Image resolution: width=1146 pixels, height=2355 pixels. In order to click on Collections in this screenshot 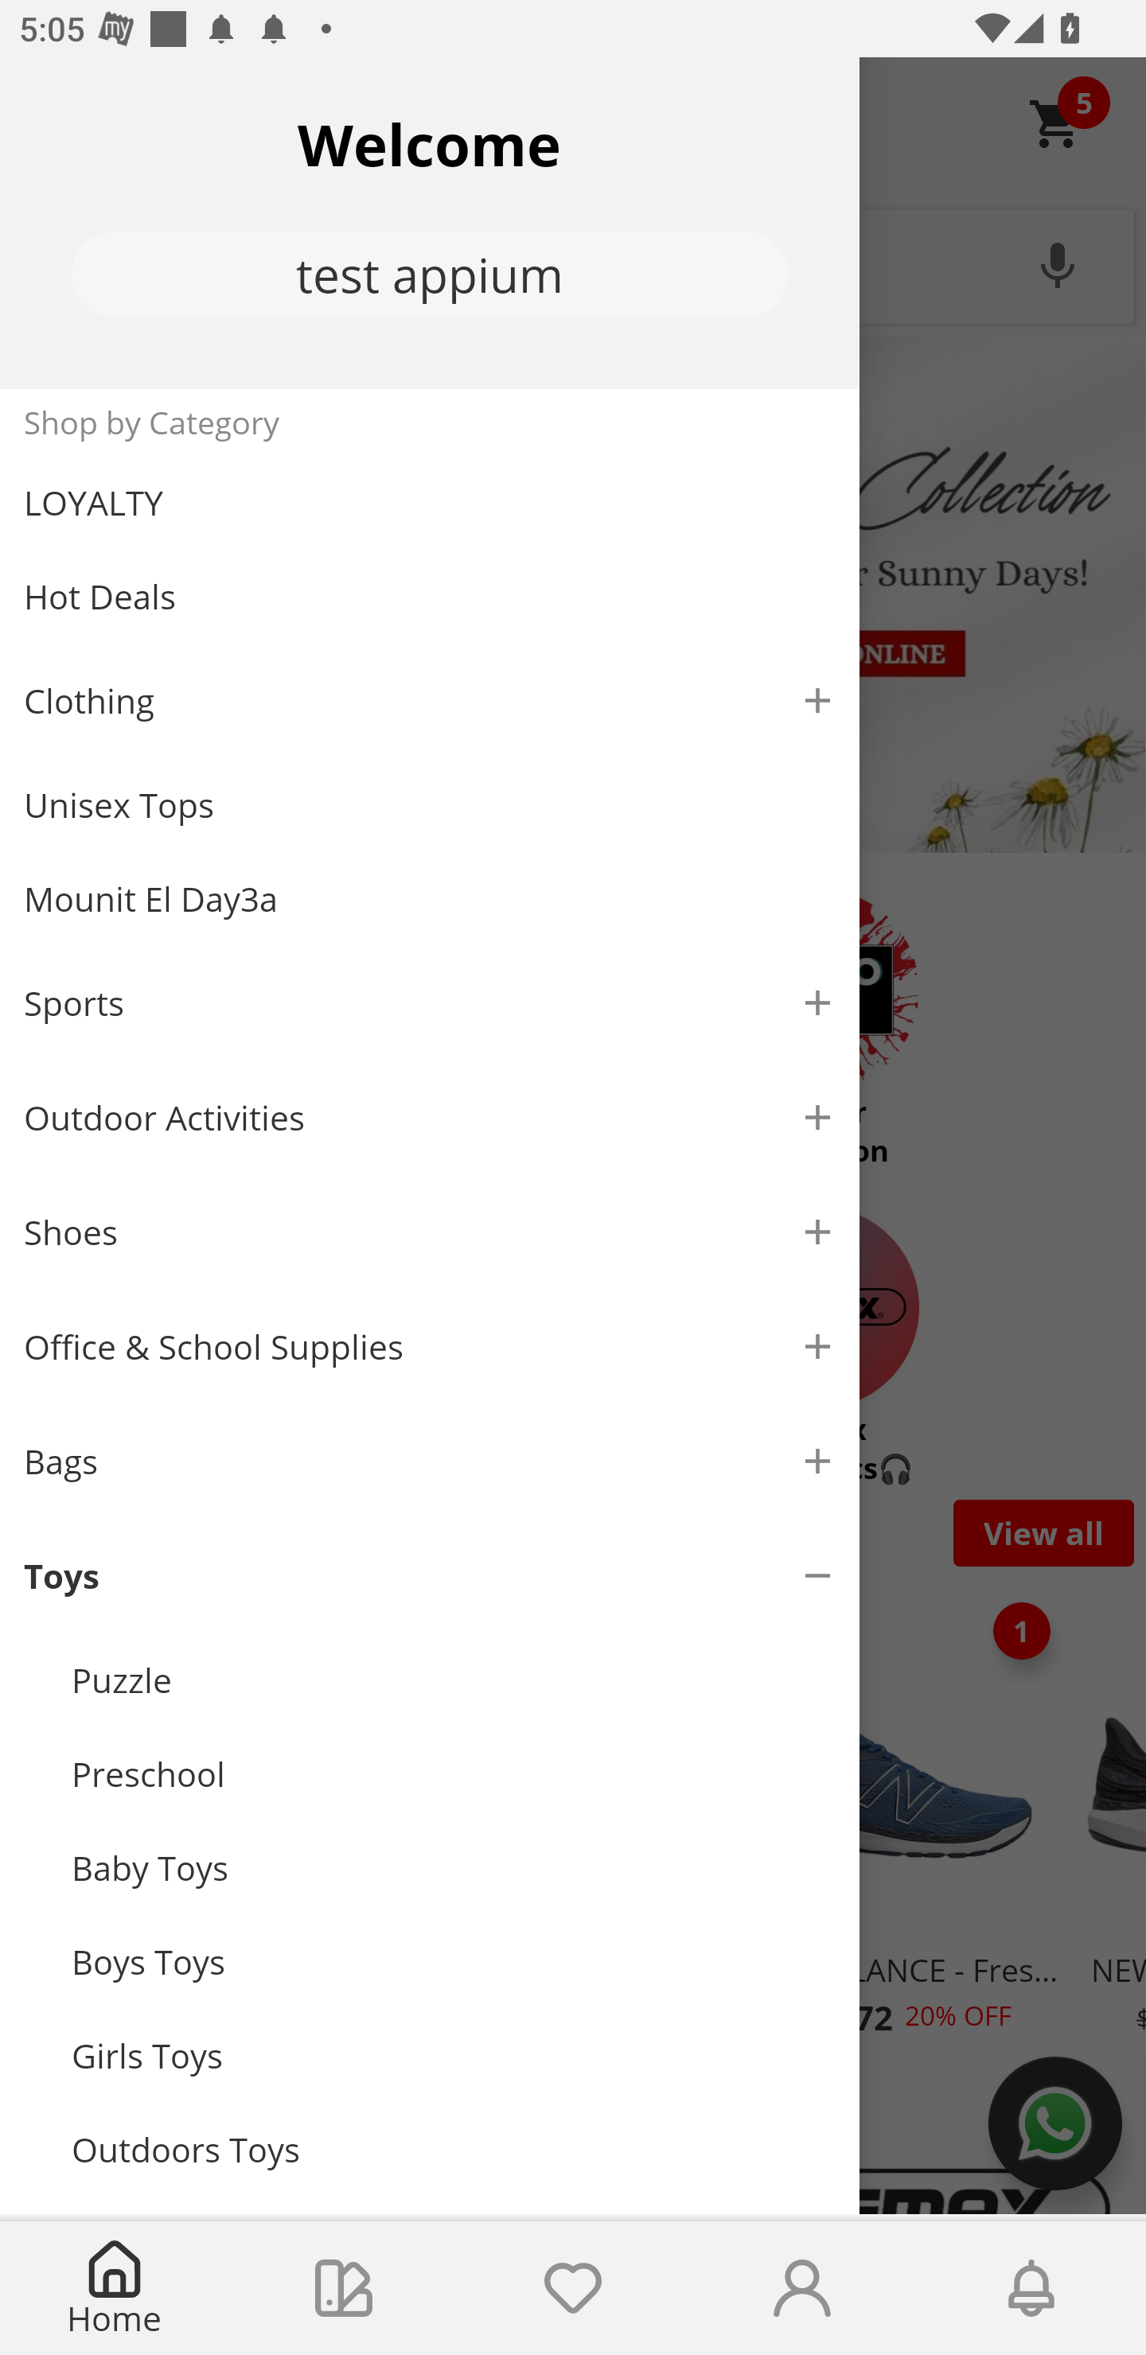, I will do `click(344, 2288)`.